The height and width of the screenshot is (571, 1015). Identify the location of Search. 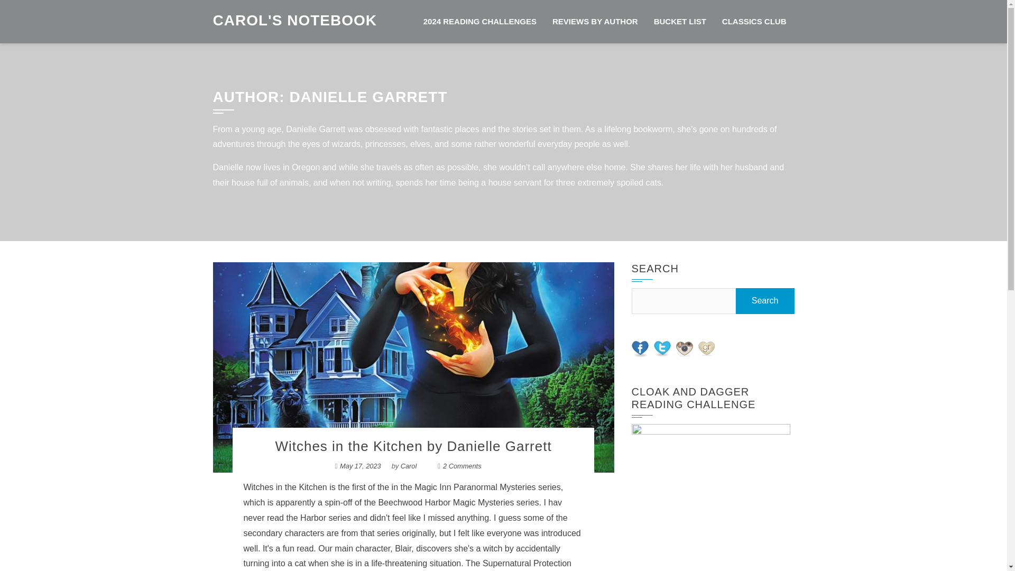
(765, 301).